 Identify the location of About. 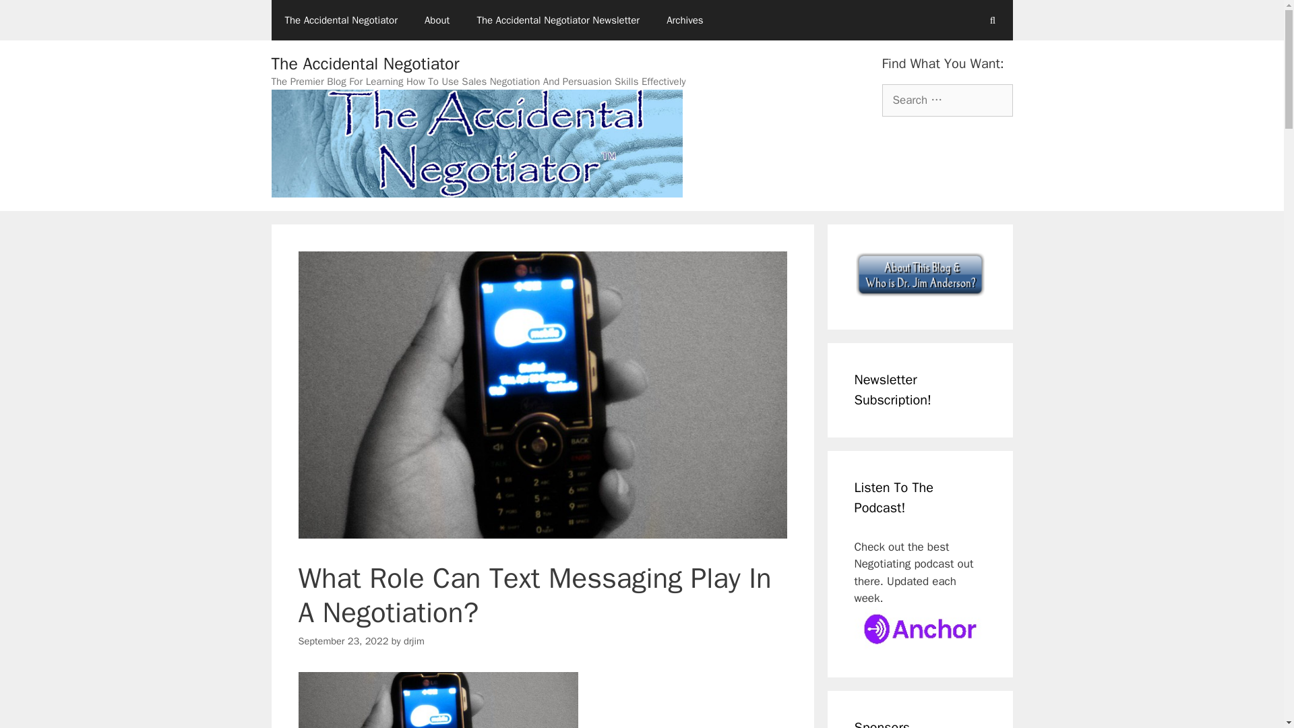
(437, 20).